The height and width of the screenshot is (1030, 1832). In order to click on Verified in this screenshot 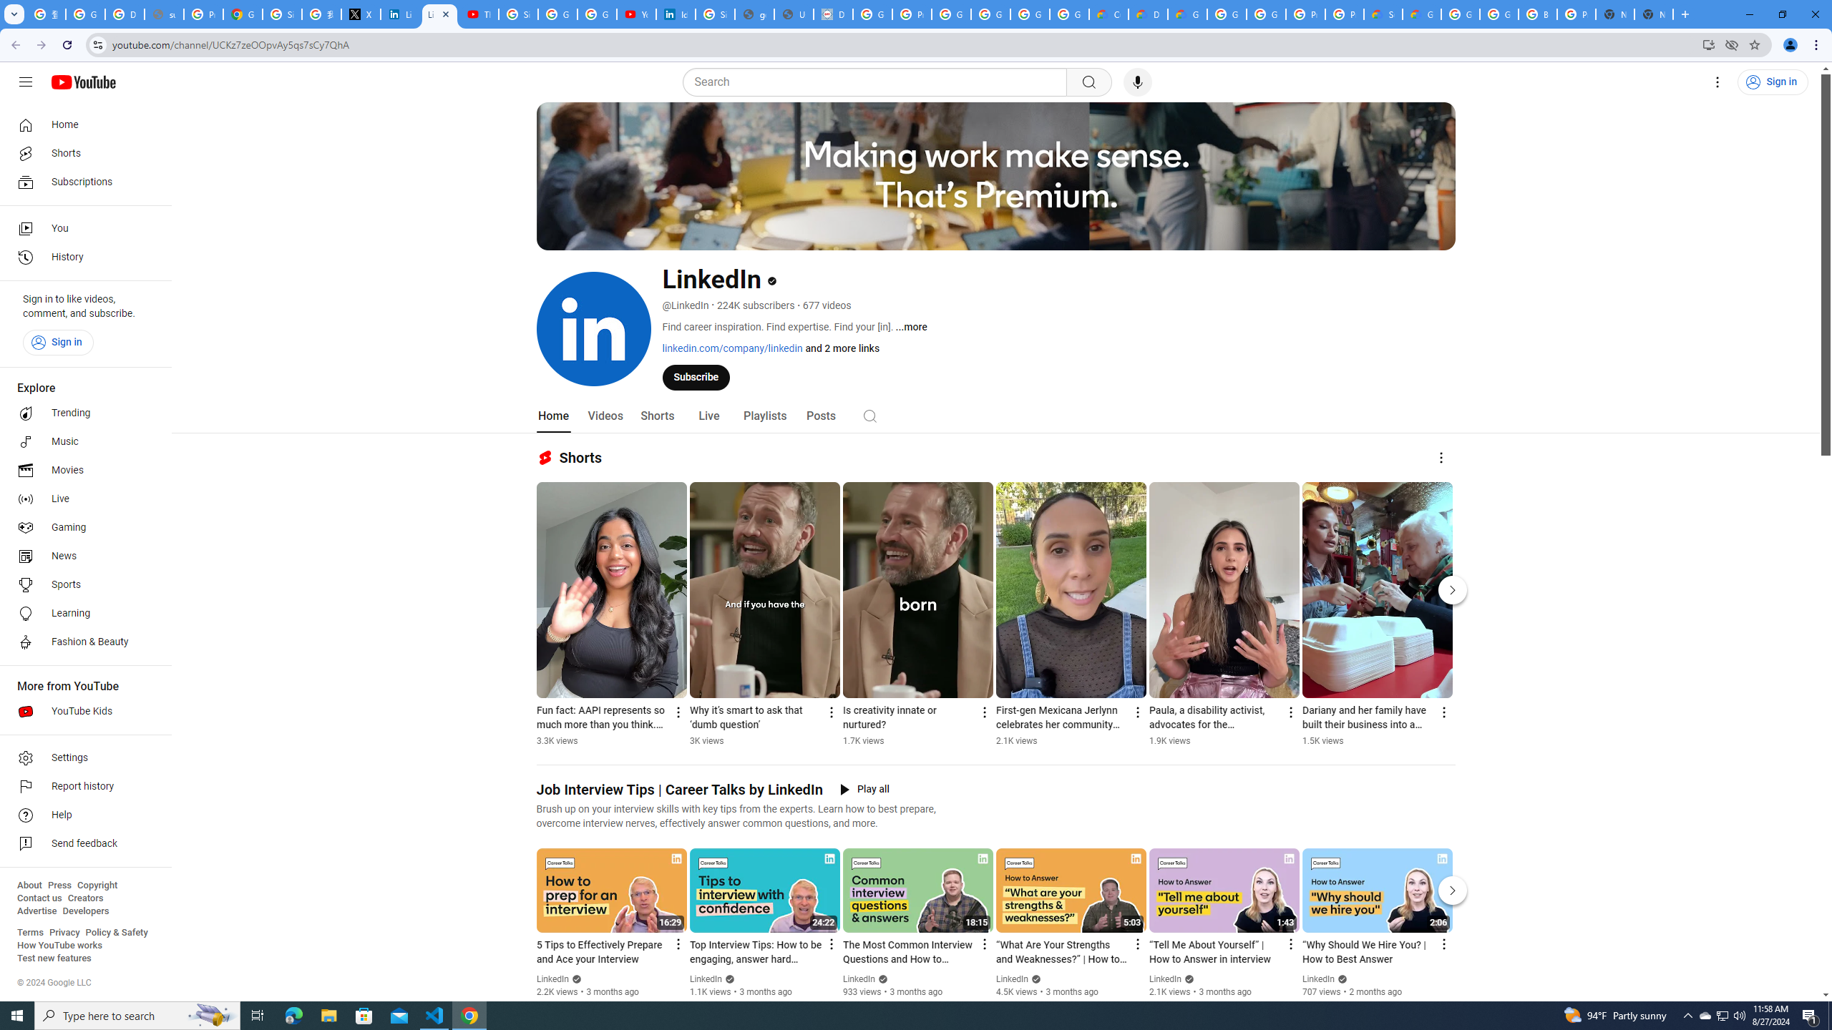, I will do `click(1341, 978)`.